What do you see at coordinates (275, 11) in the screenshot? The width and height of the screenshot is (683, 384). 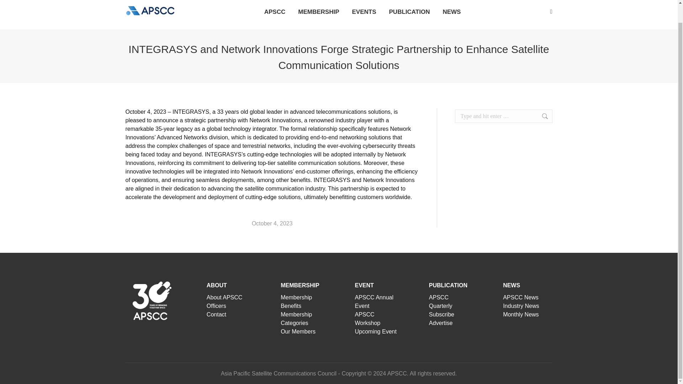 I see `APSCC` at bounding box center [275, 11].